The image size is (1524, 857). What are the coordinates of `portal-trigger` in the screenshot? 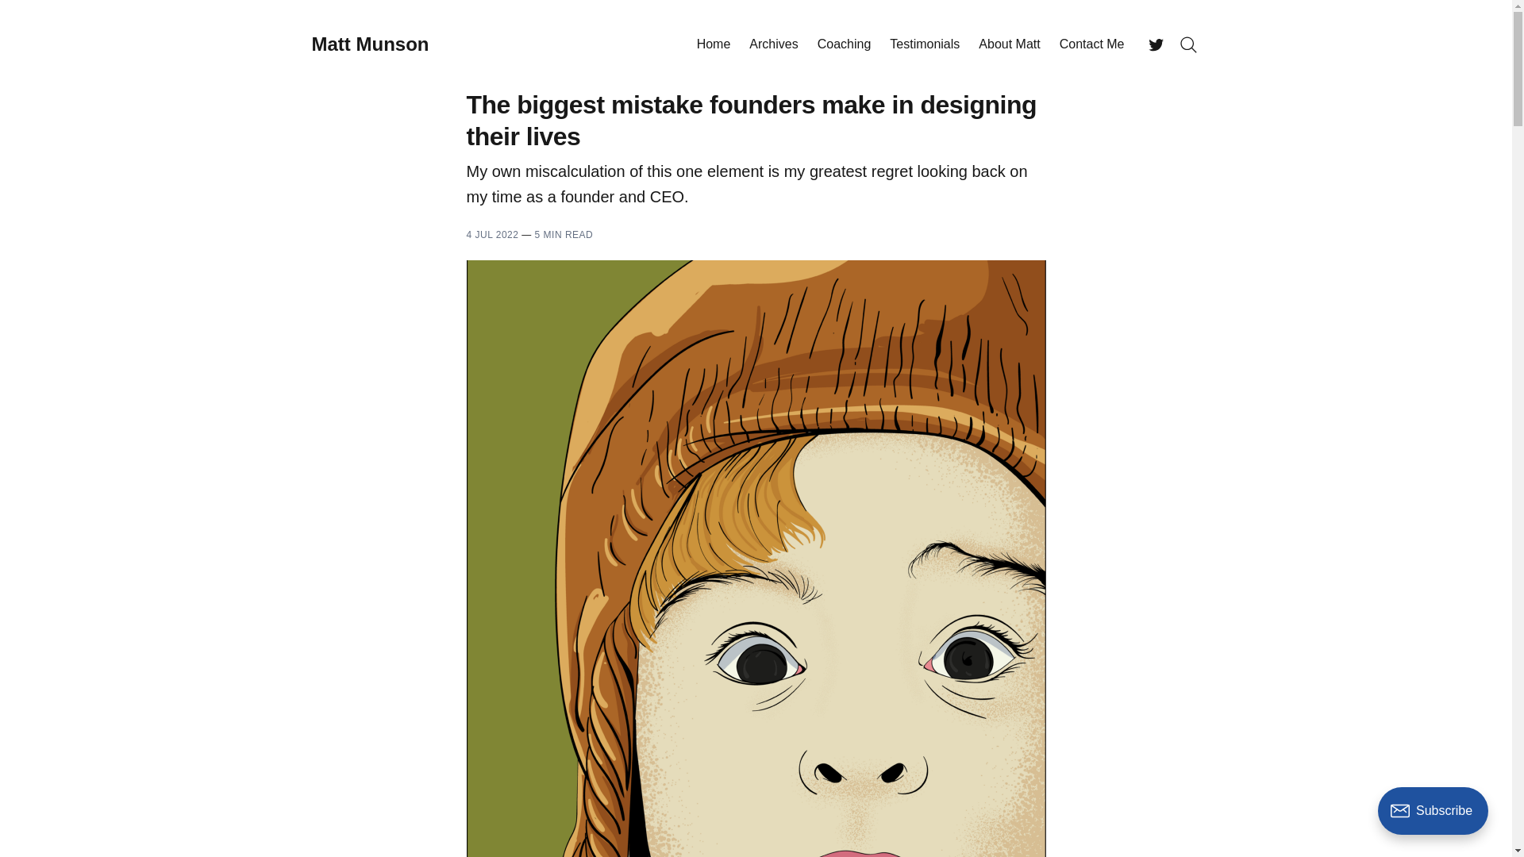 It's located at (1437, 817).